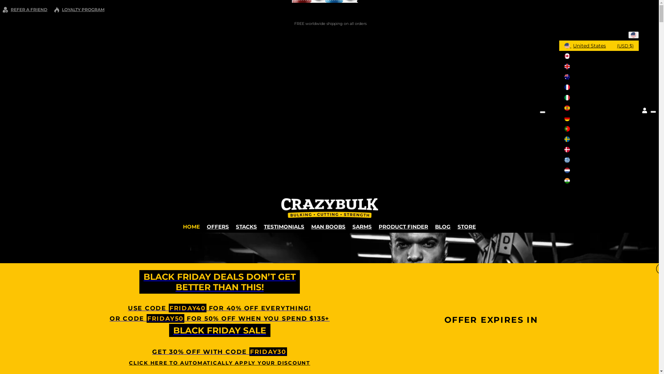 The image size is (664, 374). I want to click on OFFERS, so click(218, 226).